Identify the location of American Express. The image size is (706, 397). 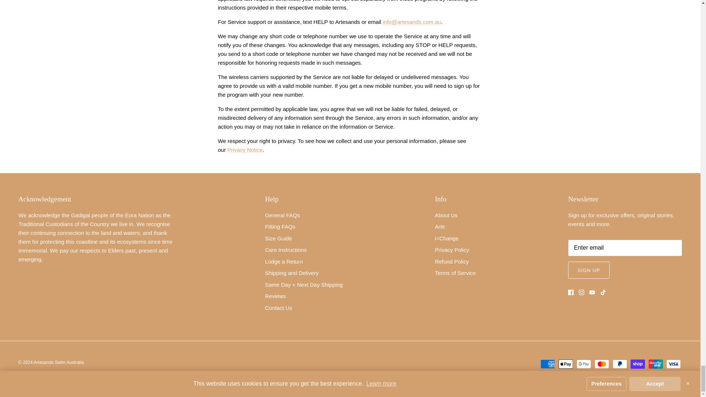
(548, 364).